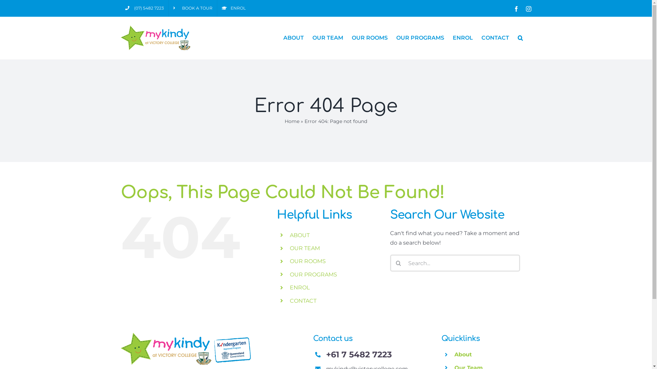 Image resolution: width=657 pixels, height=369 pixels. What do you see at coordinates (420, 38) in the screenshot?
I see `OUR PROGRAMS` at bounding box center [420, 38].